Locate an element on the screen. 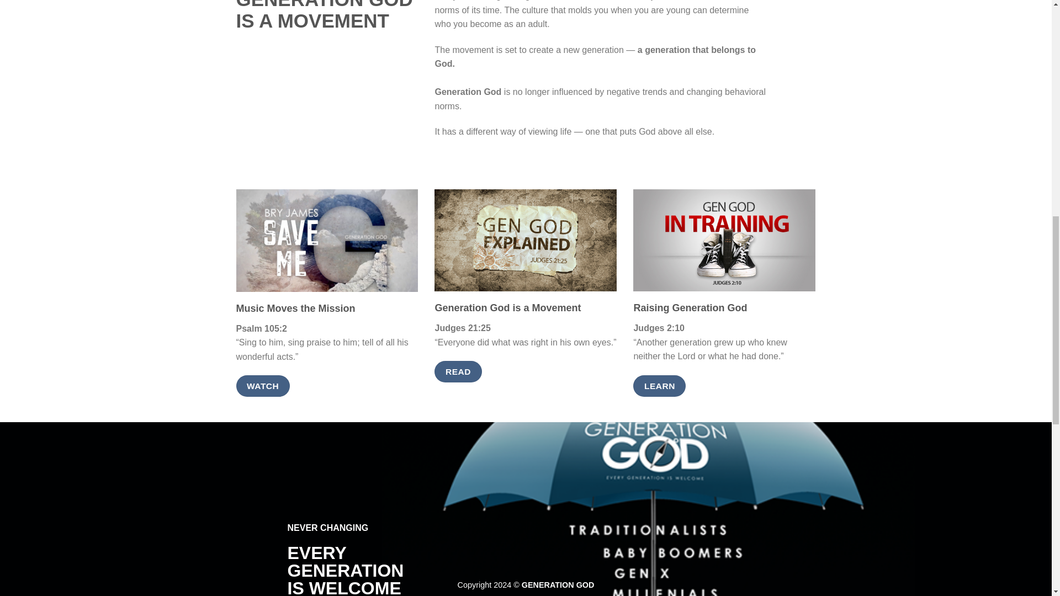  WATCH is located at coordinates (263, 386).